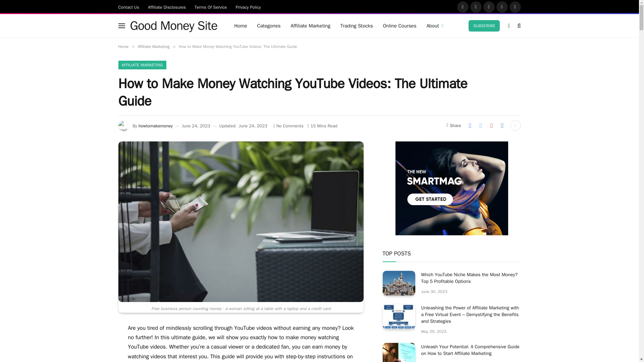 This screenshot has width=644, height=362. Describe the element at coordinates (174, 25) in the screenshot. I see `Good Money Site` at that location.